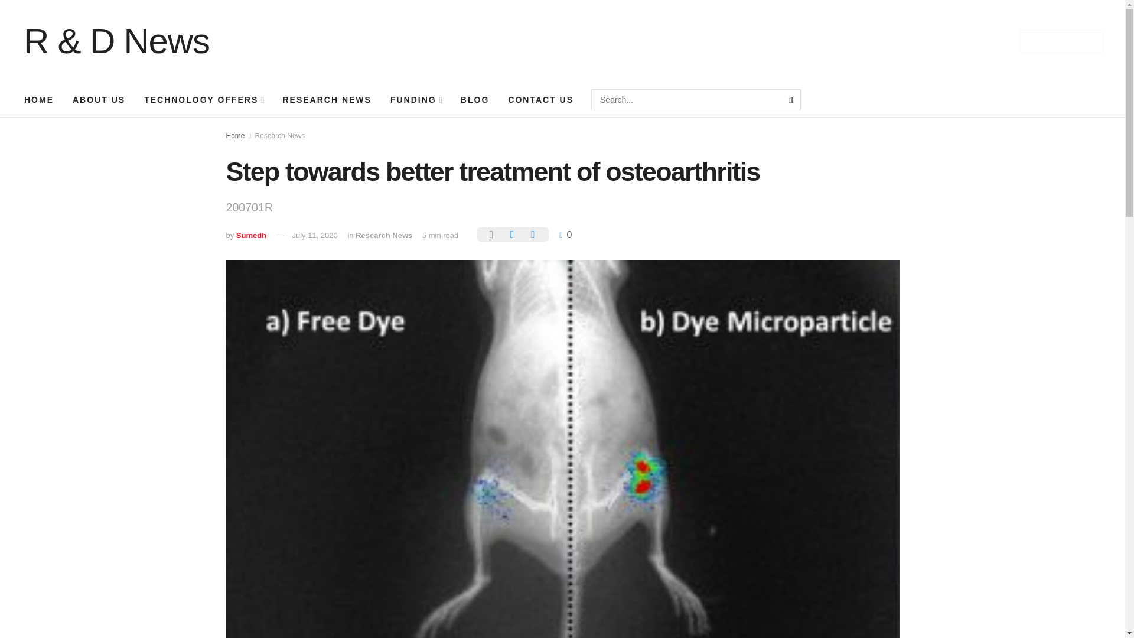  Describe the element at coordinates (540, 99) in the screenshot. I see `CONTACT US` at that location.